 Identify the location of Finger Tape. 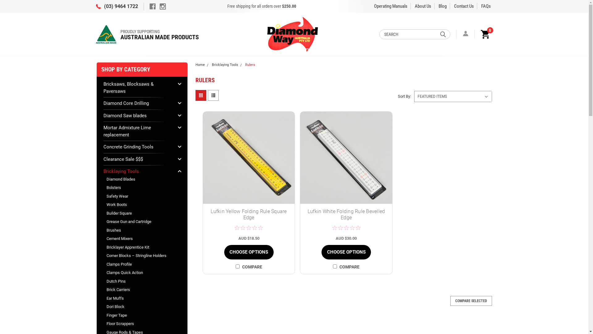
(138, 315).